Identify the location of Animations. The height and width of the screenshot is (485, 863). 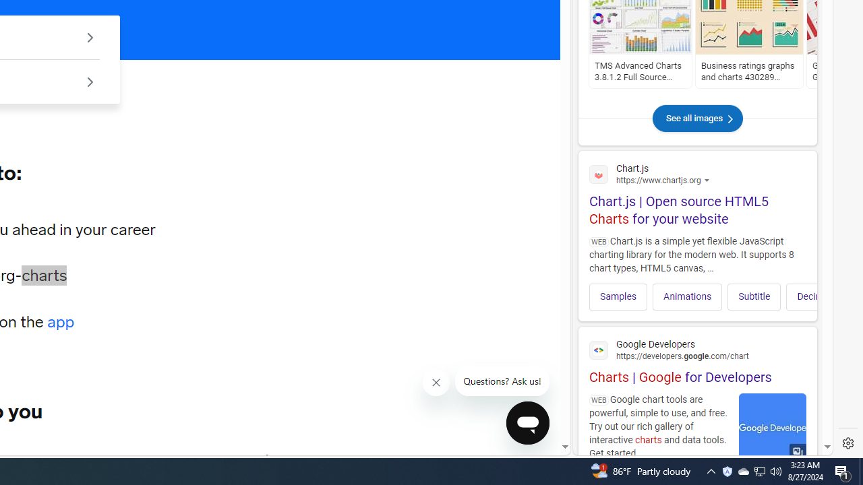
(688, 296).